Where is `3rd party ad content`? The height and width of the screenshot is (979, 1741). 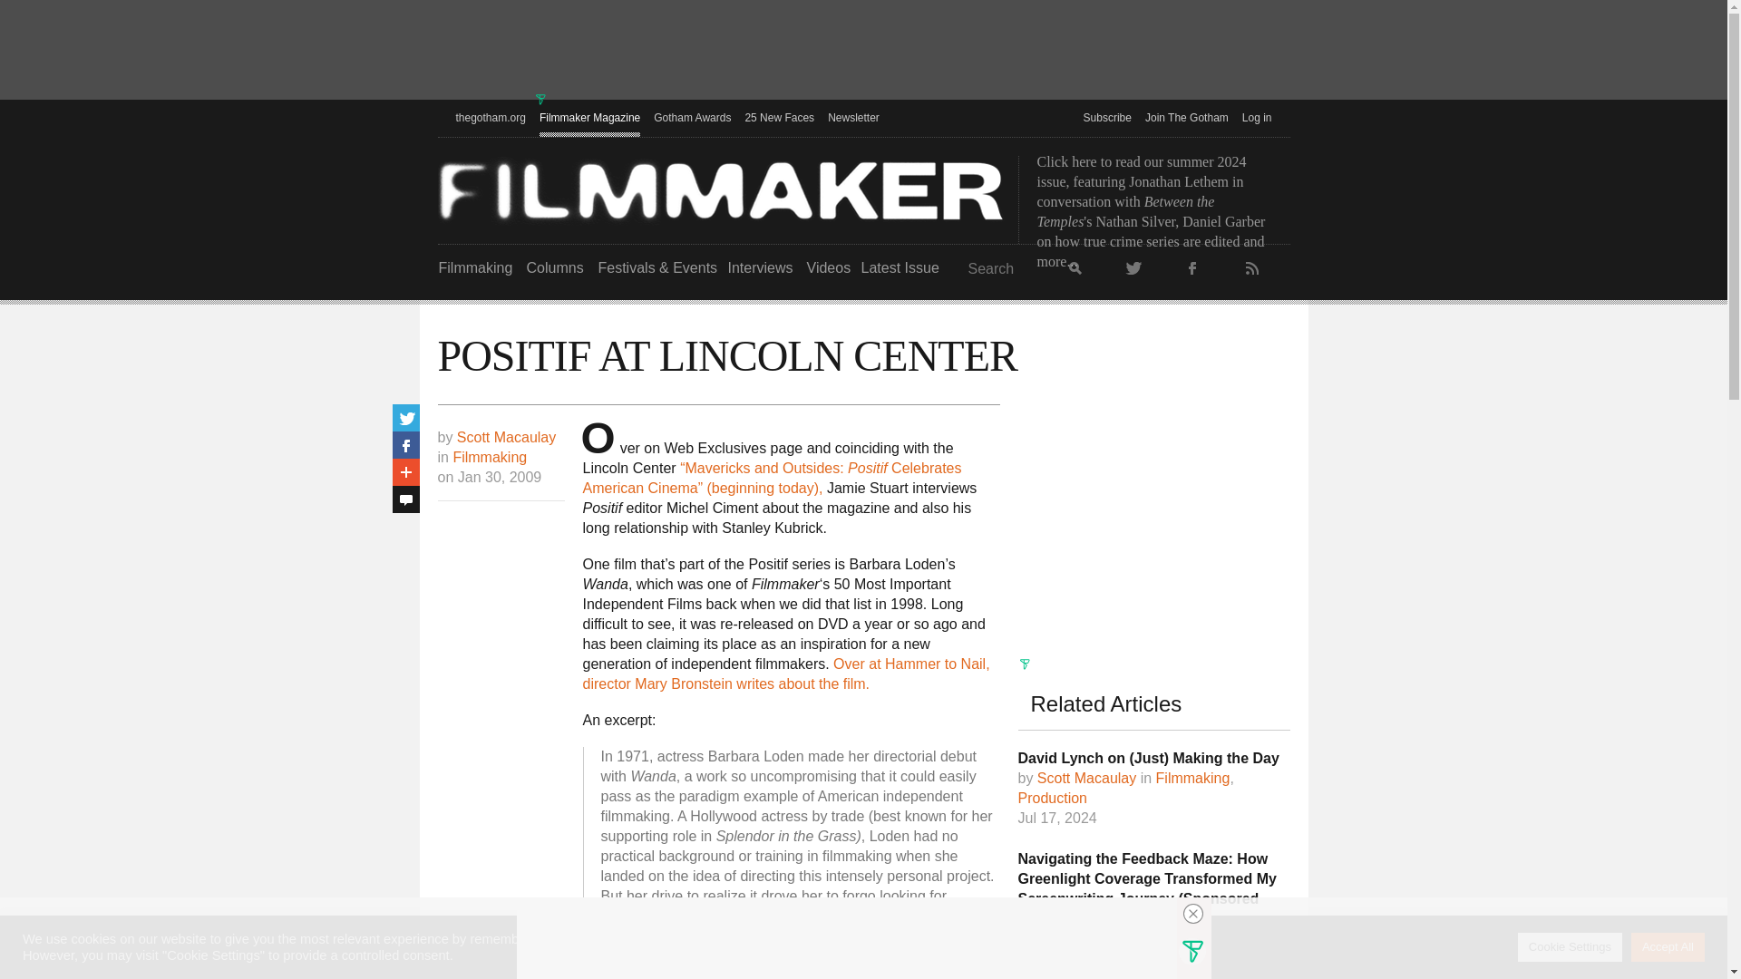 3rd party ad content is located at coordinates (1153, 517).